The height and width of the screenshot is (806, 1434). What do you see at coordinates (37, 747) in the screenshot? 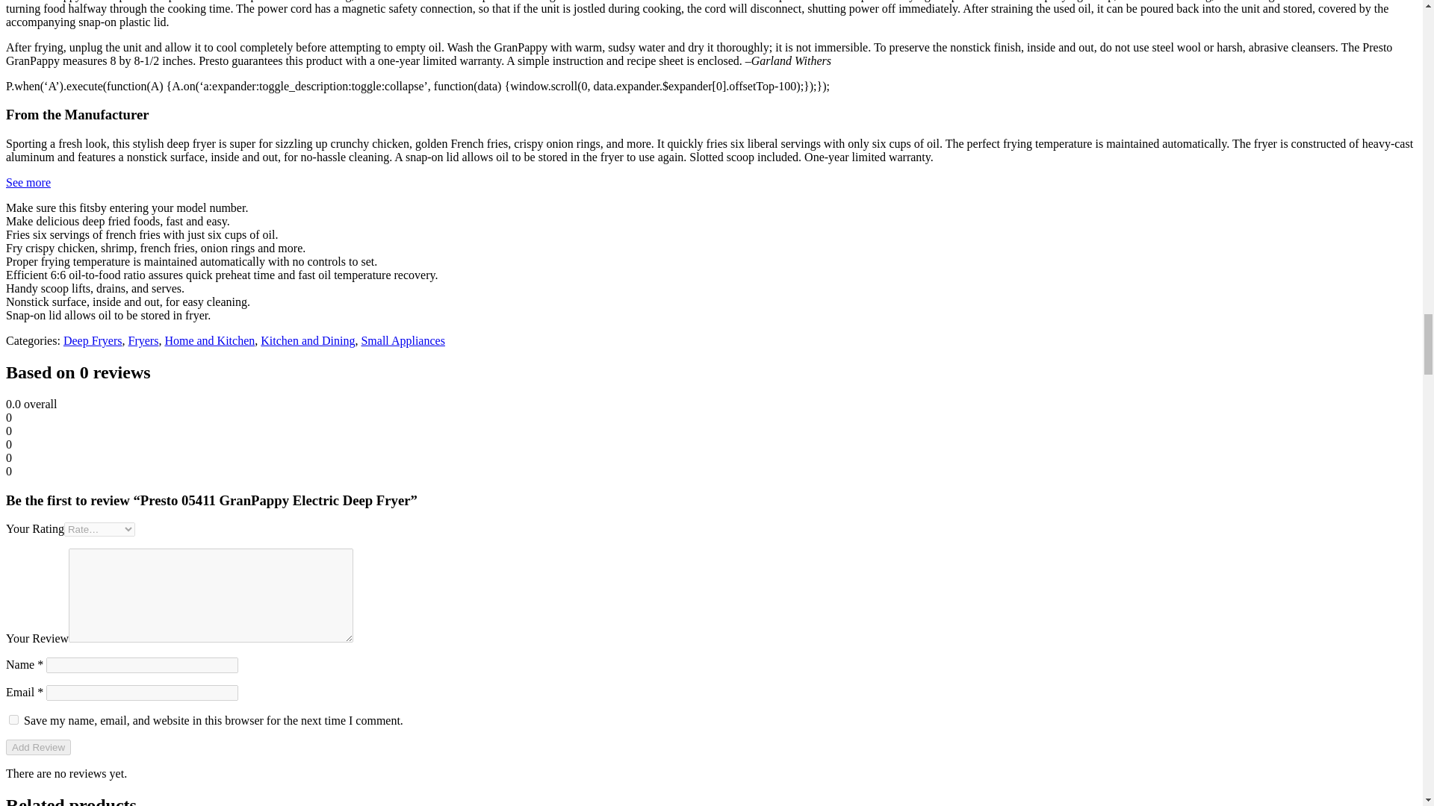
I see `Add Review` at bounding box center [37, 747].